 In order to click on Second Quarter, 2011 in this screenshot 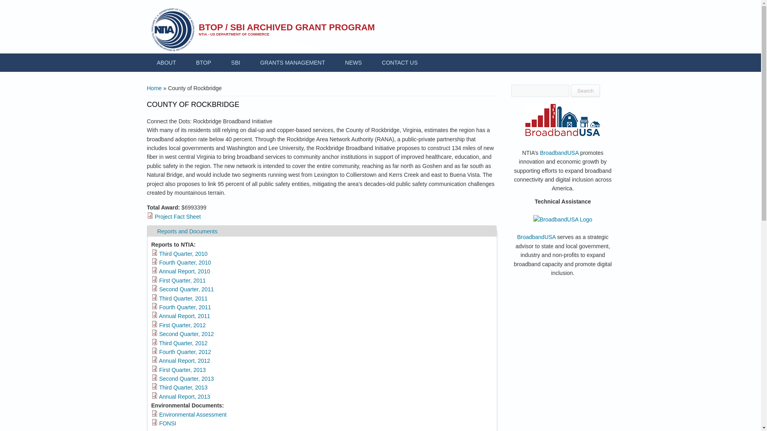, I will do `click(186, 289)`.